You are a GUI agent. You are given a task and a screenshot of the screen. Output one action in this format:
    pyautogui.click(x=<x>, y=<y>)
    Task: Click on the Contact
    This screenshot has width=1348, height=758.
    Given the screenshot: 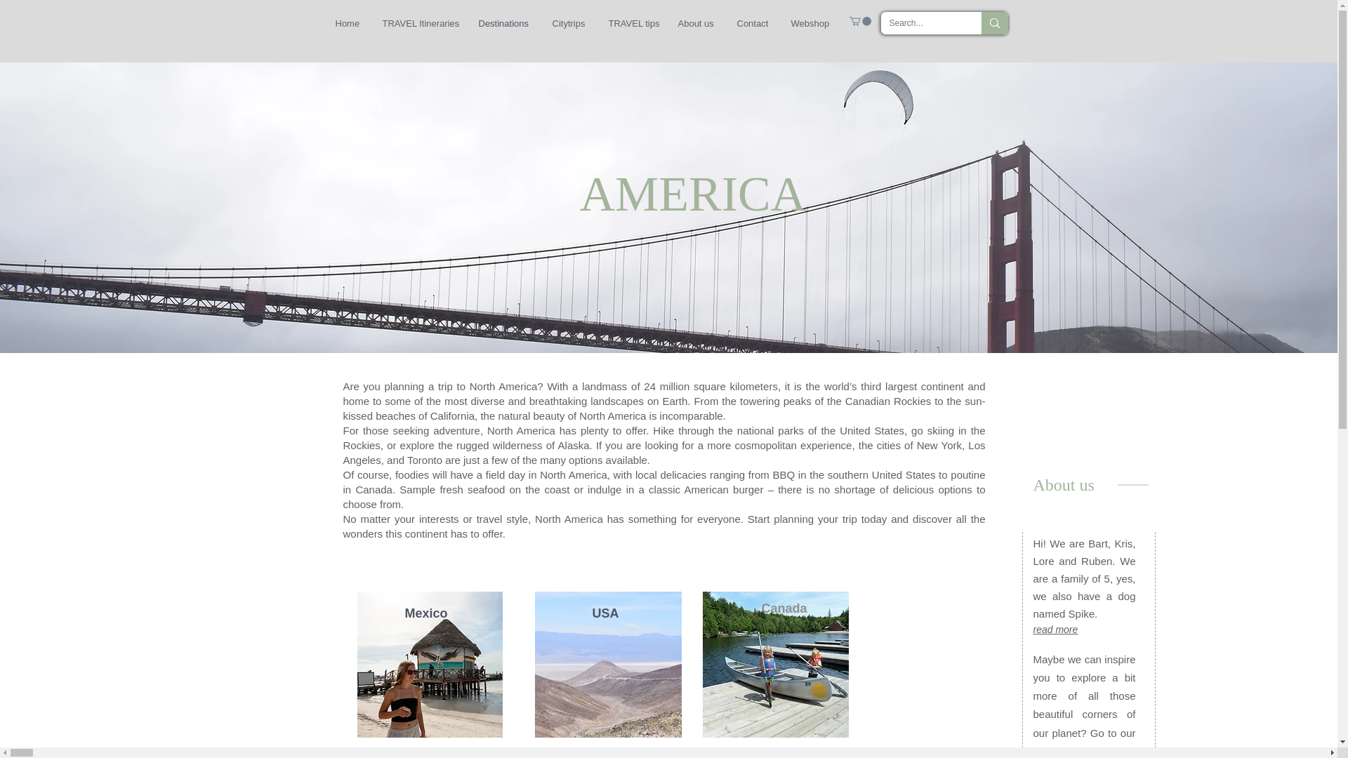 What is the action you would take?
    pyautogui.click(x=753, y=23)
    